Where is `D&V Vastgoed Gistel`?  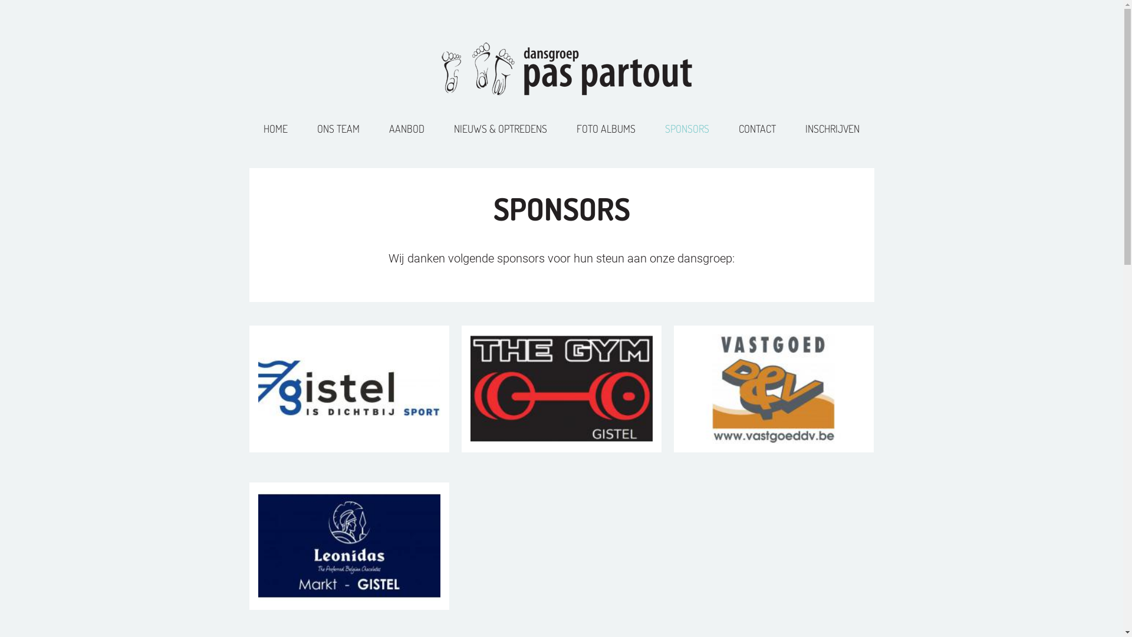 D&V Vastgoed Gistel is located at coordinates (774, 389).